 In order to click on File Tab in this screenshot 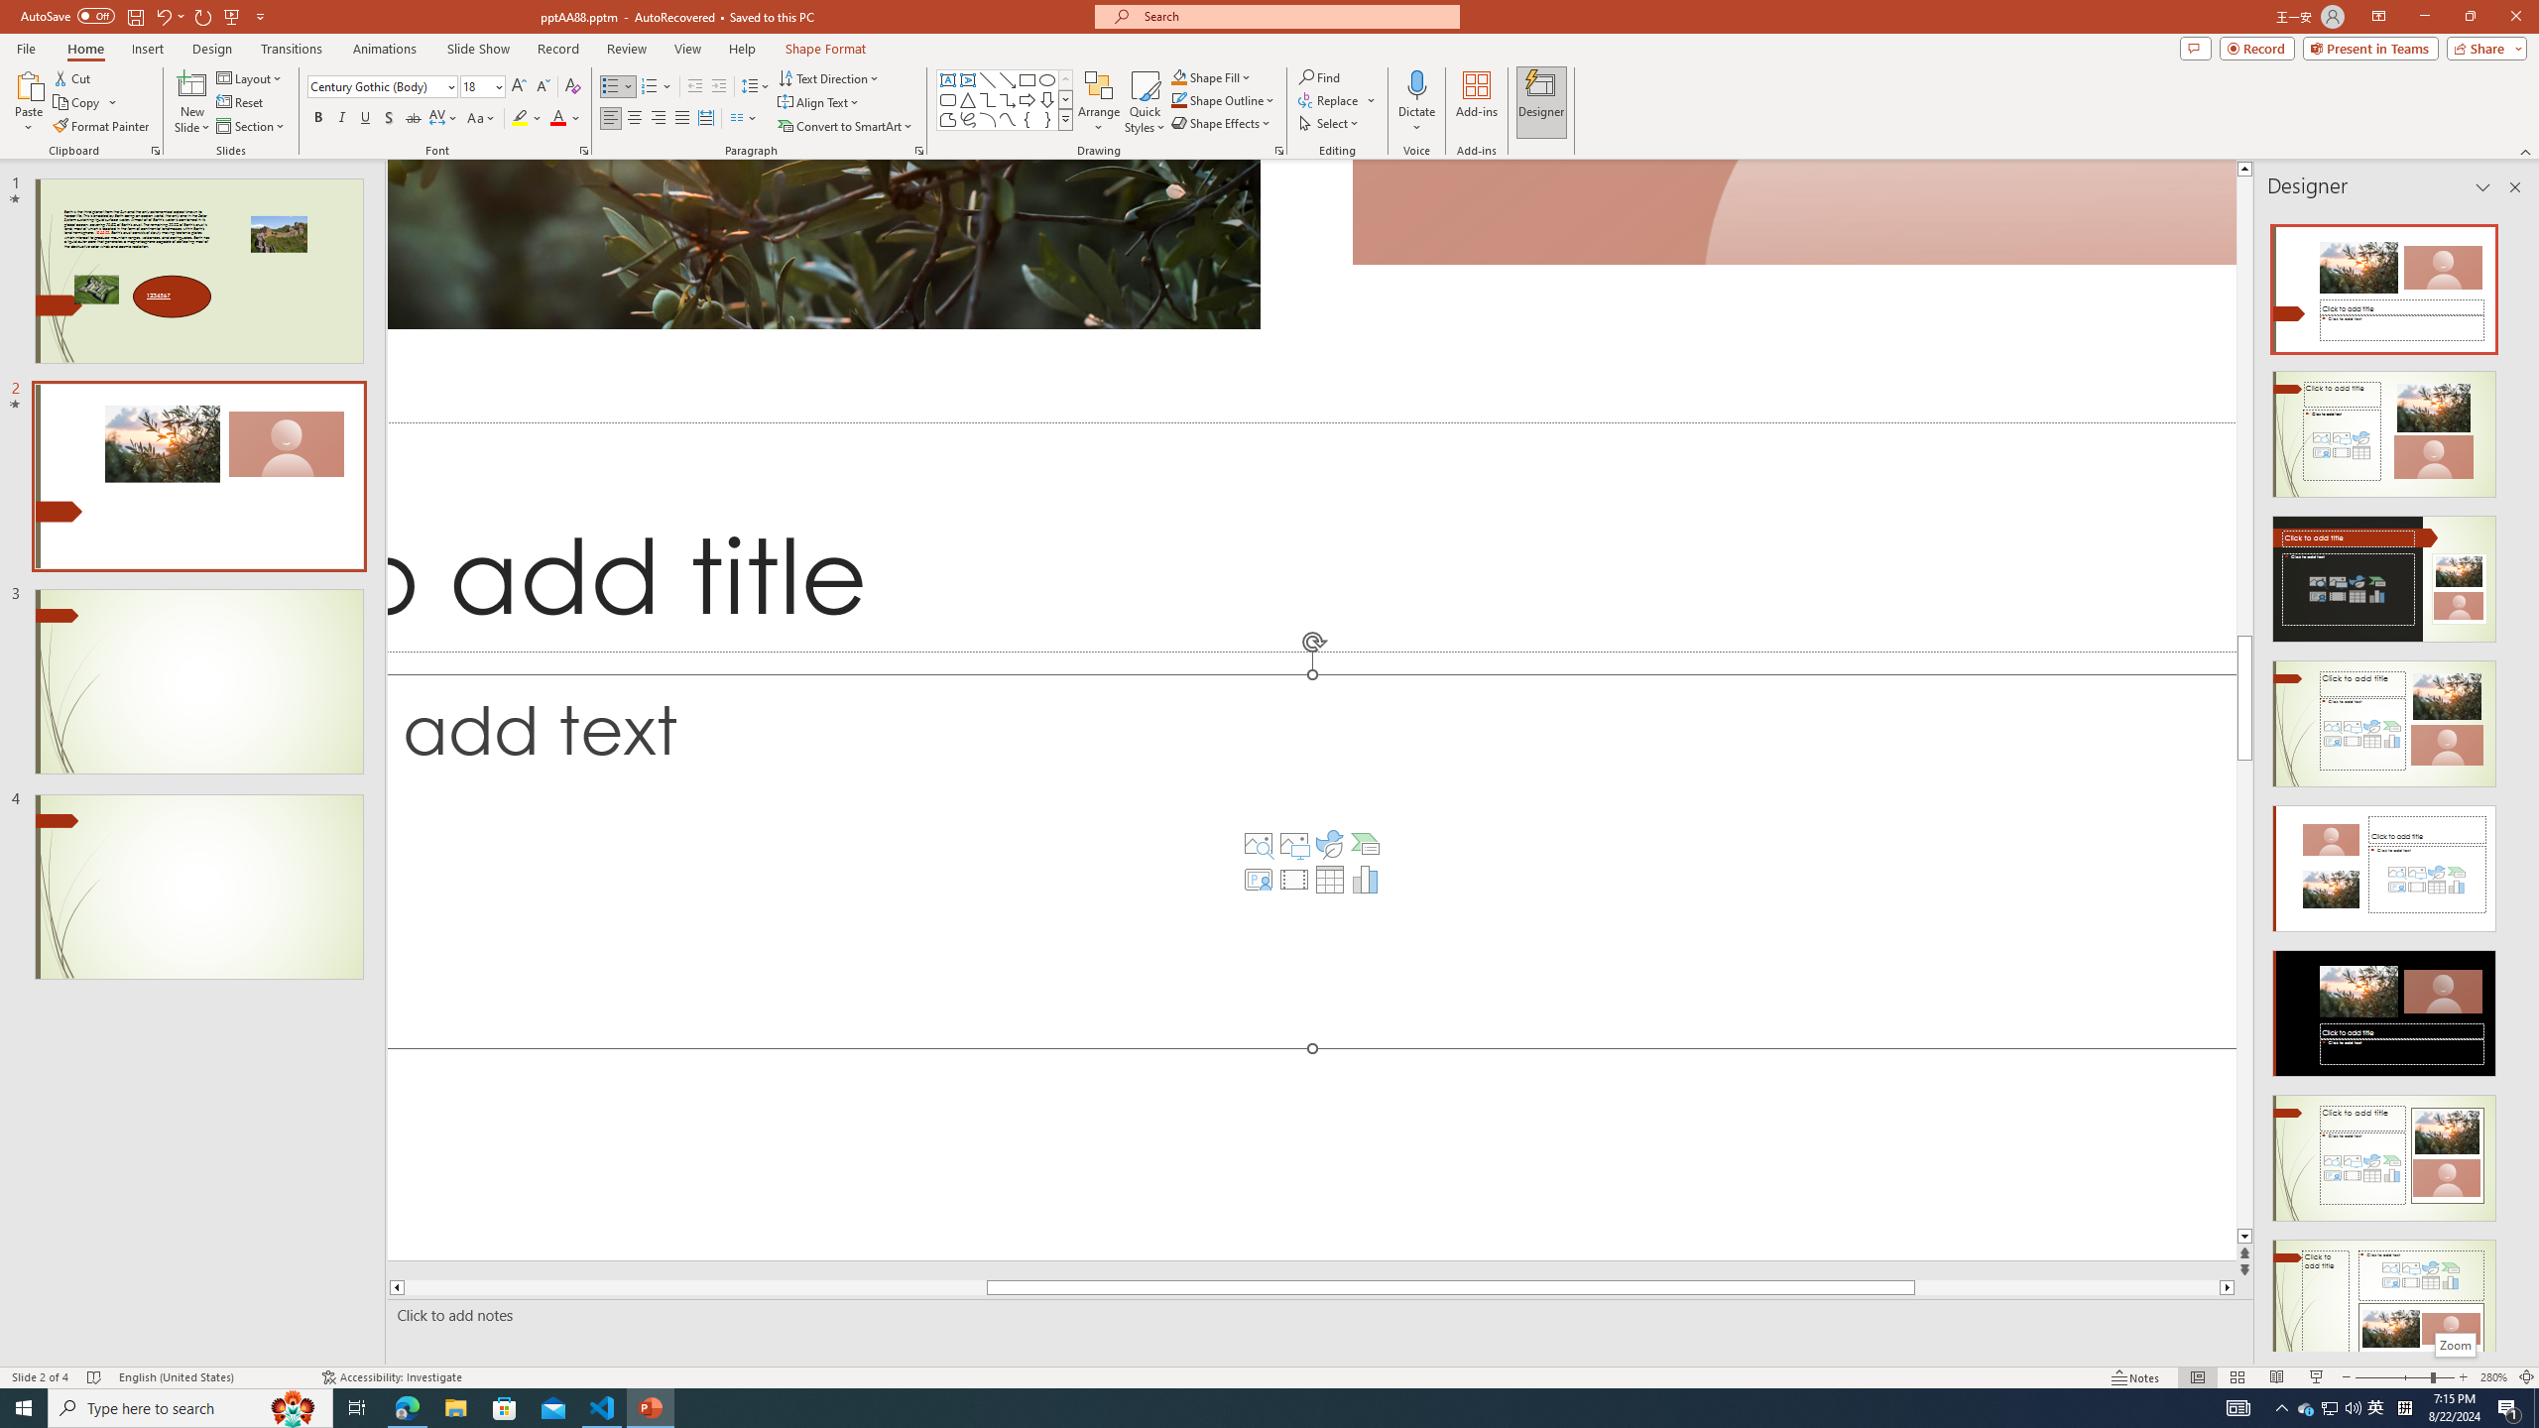, I will do `click(26, 48)`.